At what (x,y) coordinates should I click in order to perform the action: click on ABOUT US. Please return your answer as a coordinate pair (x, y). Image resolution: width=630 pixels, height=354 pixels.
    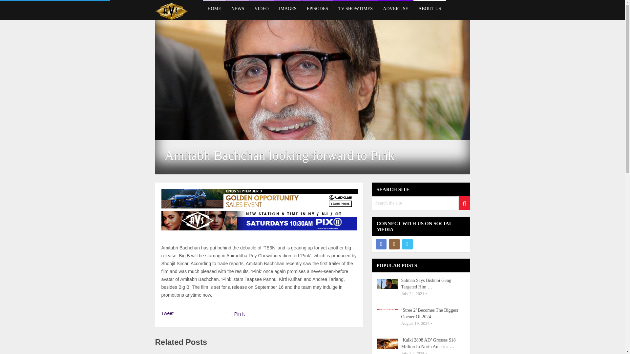
    Looking at the image, I should click on (430, 8).